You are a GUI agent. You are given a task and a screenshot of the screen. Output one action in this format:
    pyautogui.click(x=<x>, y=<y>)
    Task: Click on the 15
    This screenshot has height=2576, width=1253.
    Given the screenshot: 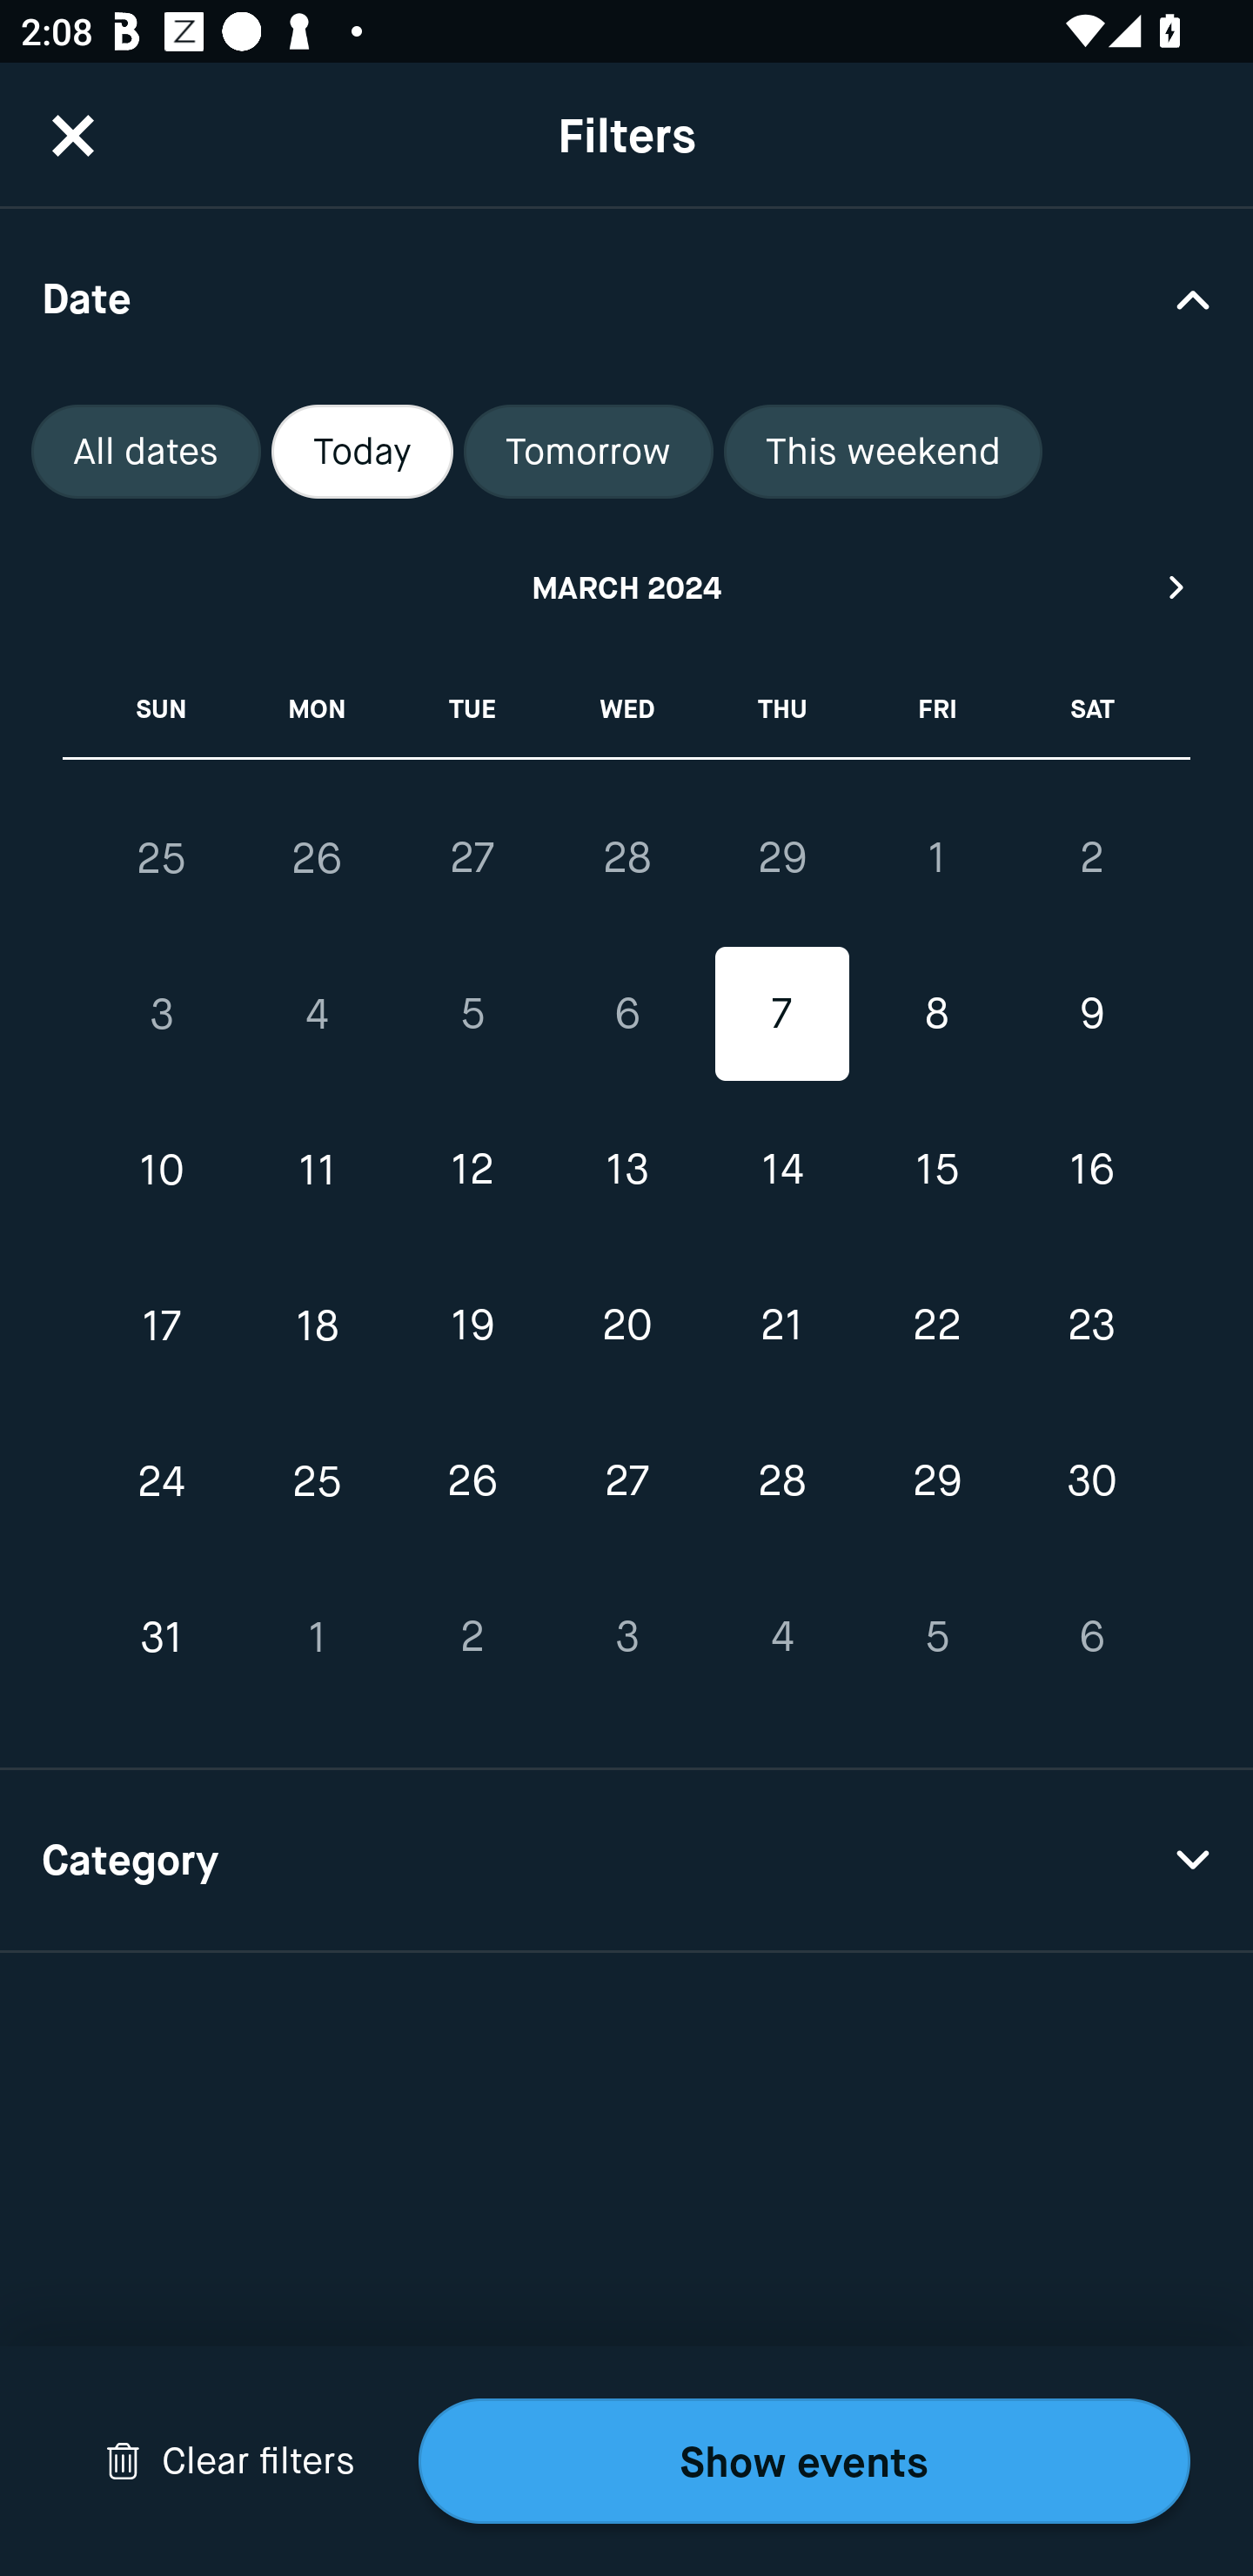 What is the action you would take?
    pyautogui.click(x=936, y=1170)
    